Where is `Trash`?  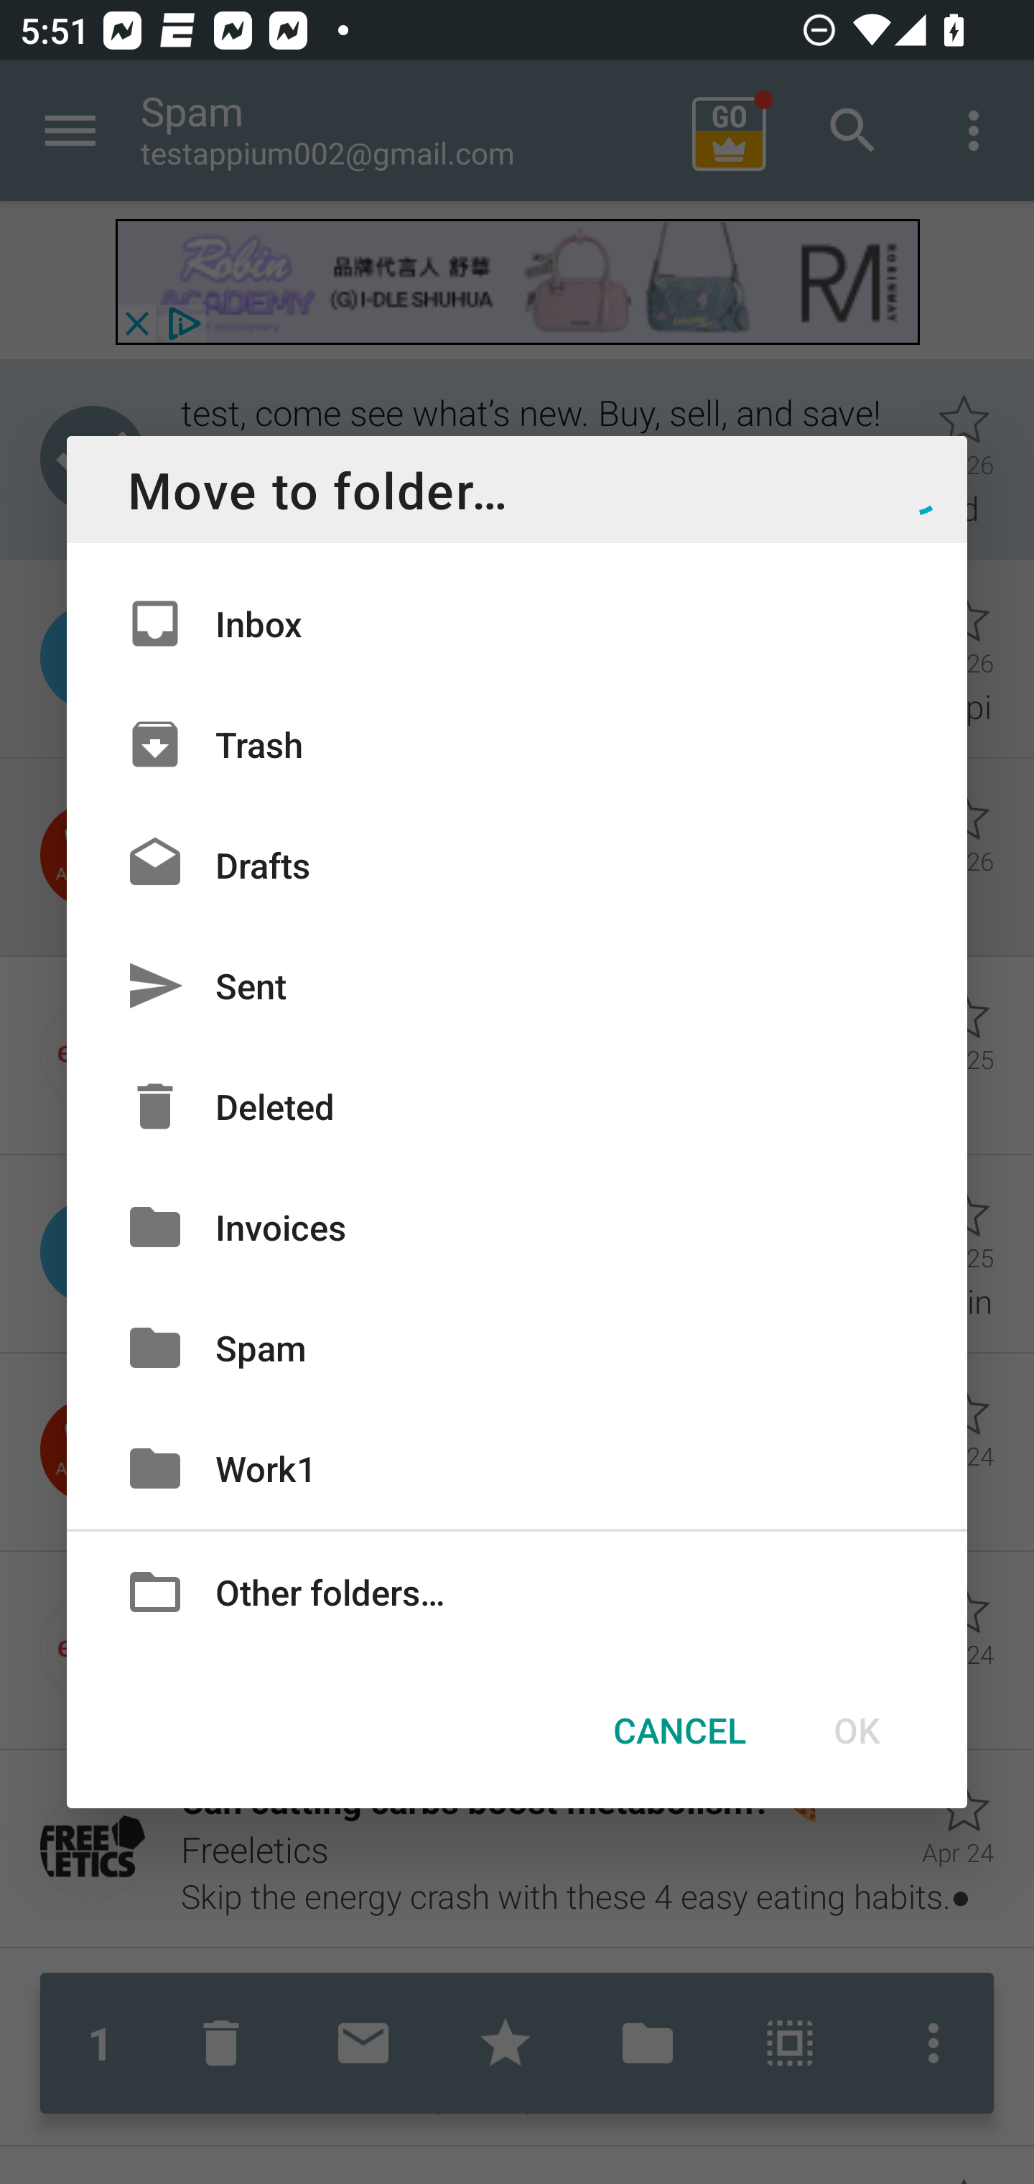 Trash is located at coordinates (517, 743).